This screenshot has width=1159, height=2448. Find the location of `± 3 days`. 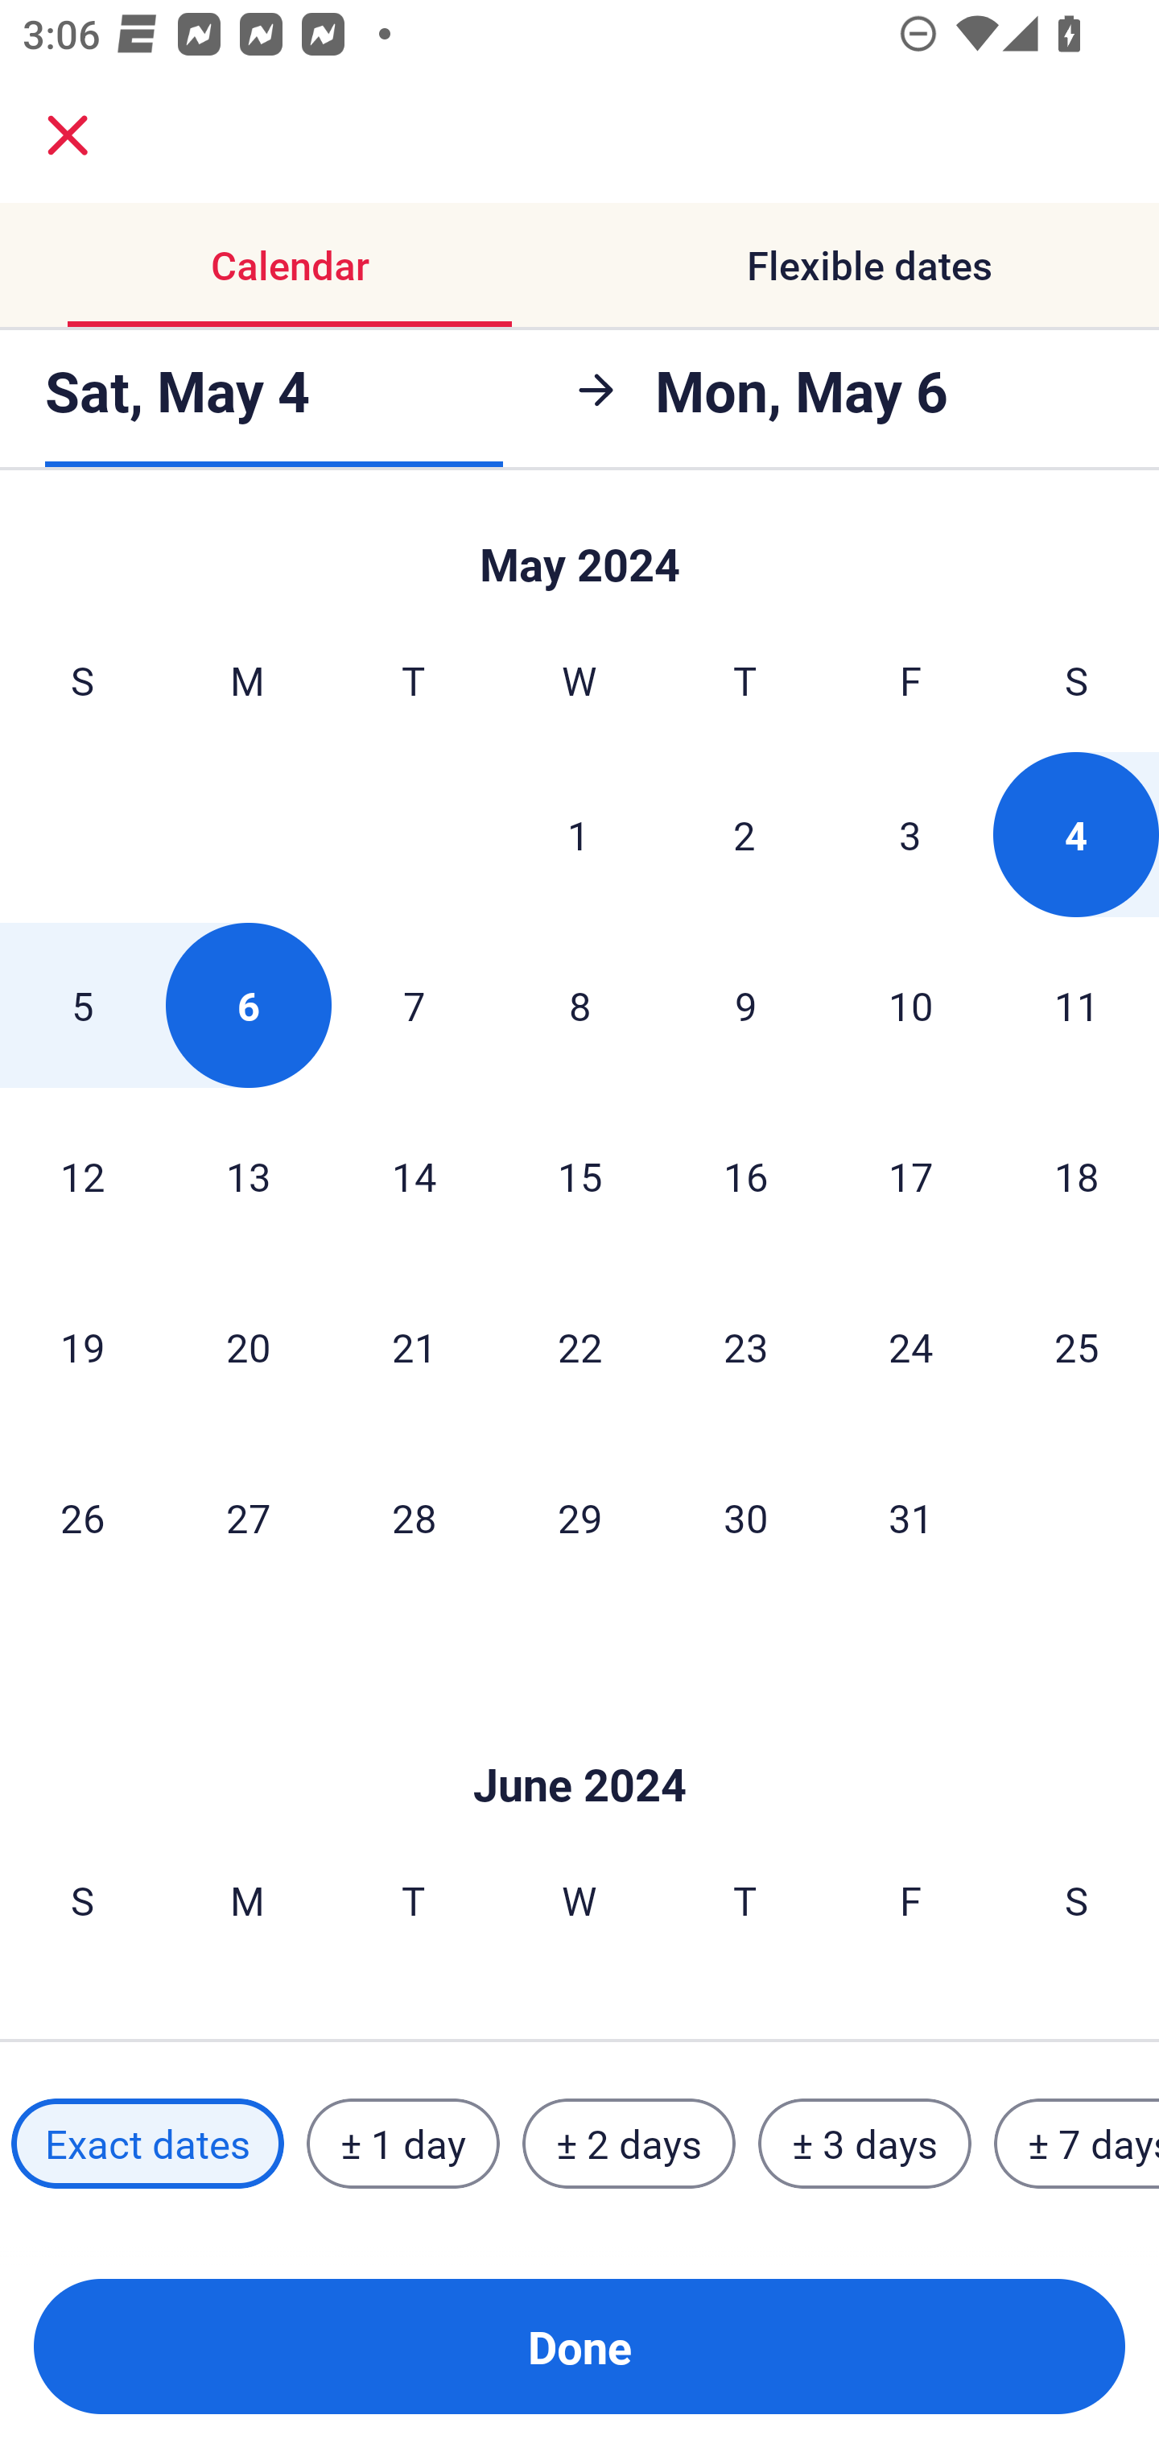

± 3 days is located at coordinates (864, 2143).